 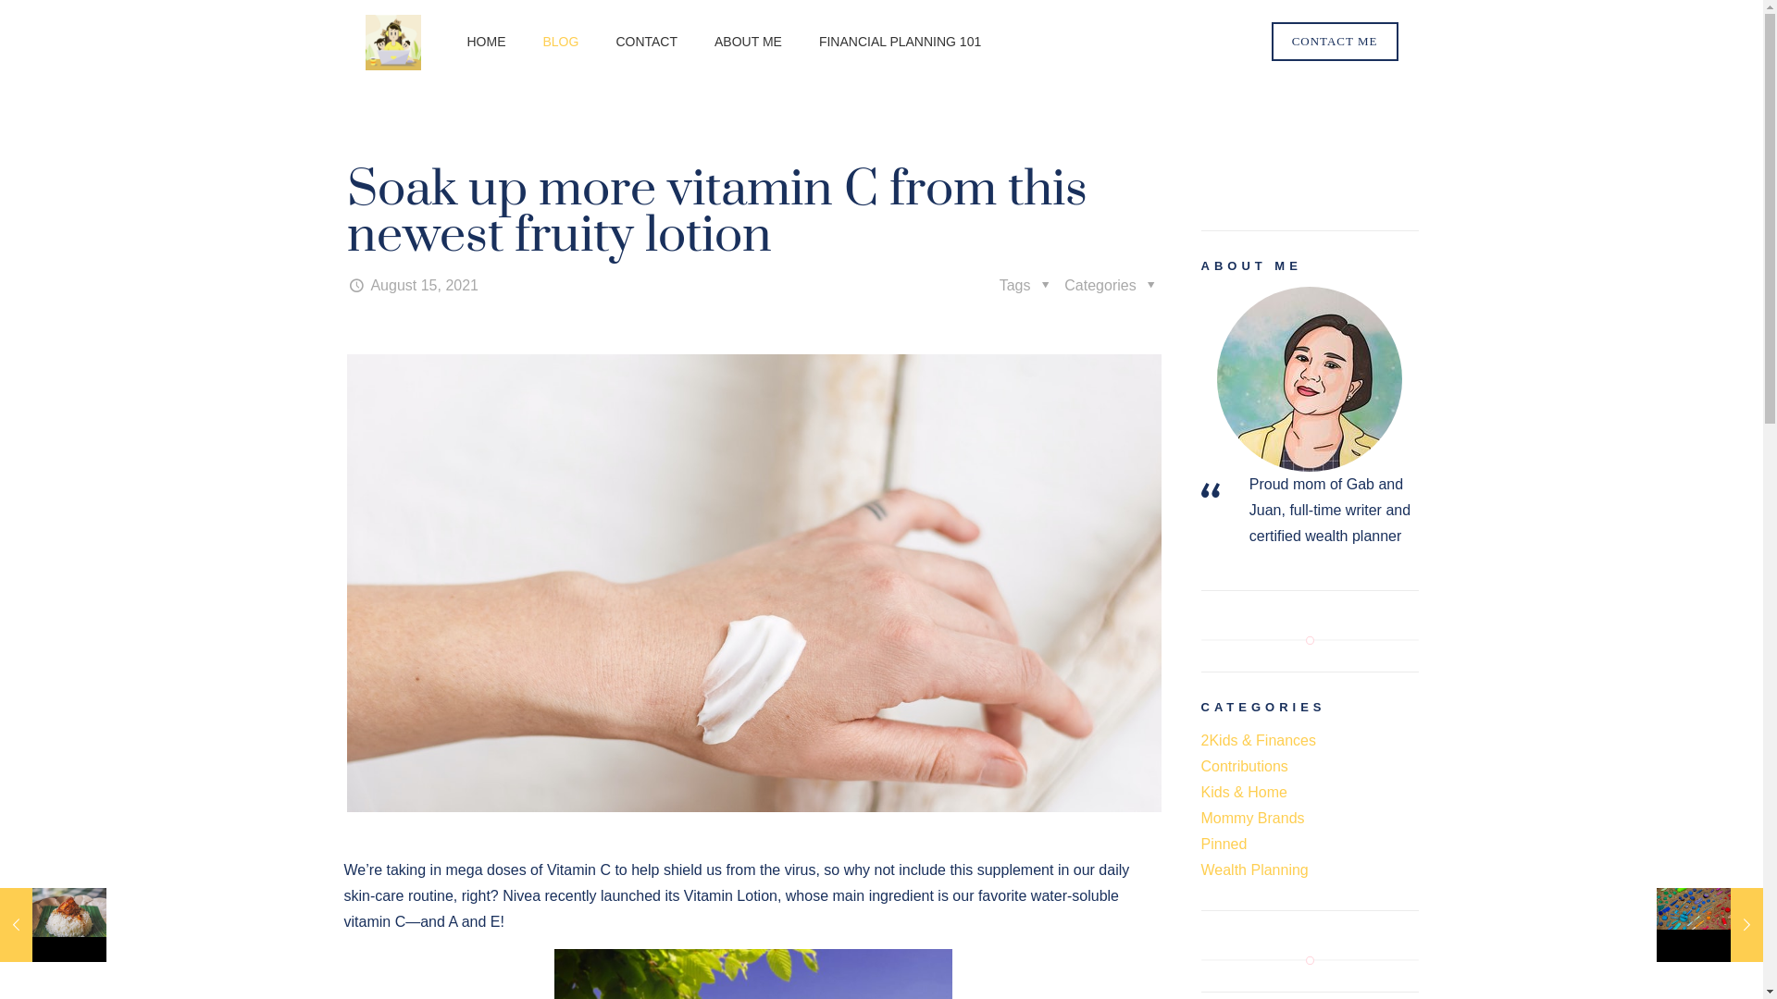 What do you see at coordinates (900, 42) in the screenshot?
I see `FINANCIAL PLANNING 101` at bounding box center [900, 42].